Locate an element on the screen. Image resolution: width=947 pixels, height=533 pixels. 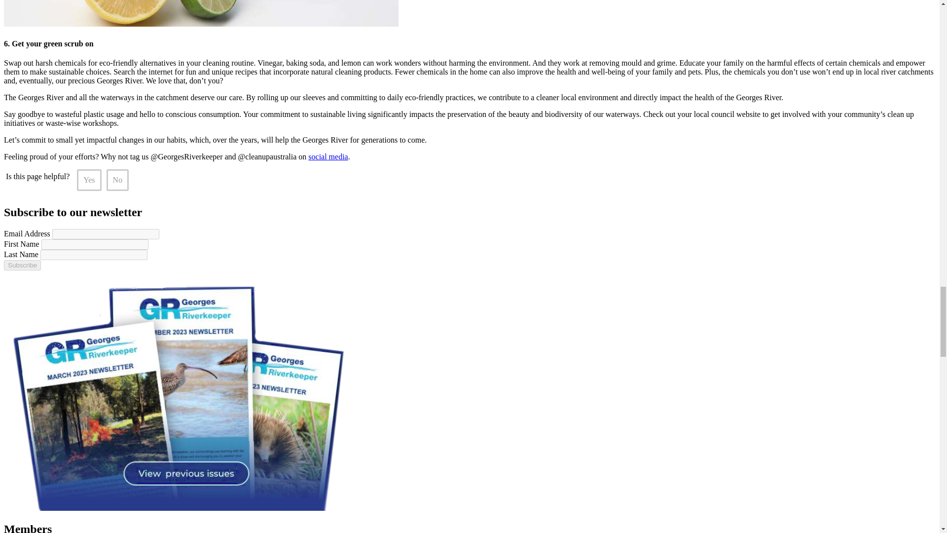
Newsletter Archive is located at coordinates (180, 507).